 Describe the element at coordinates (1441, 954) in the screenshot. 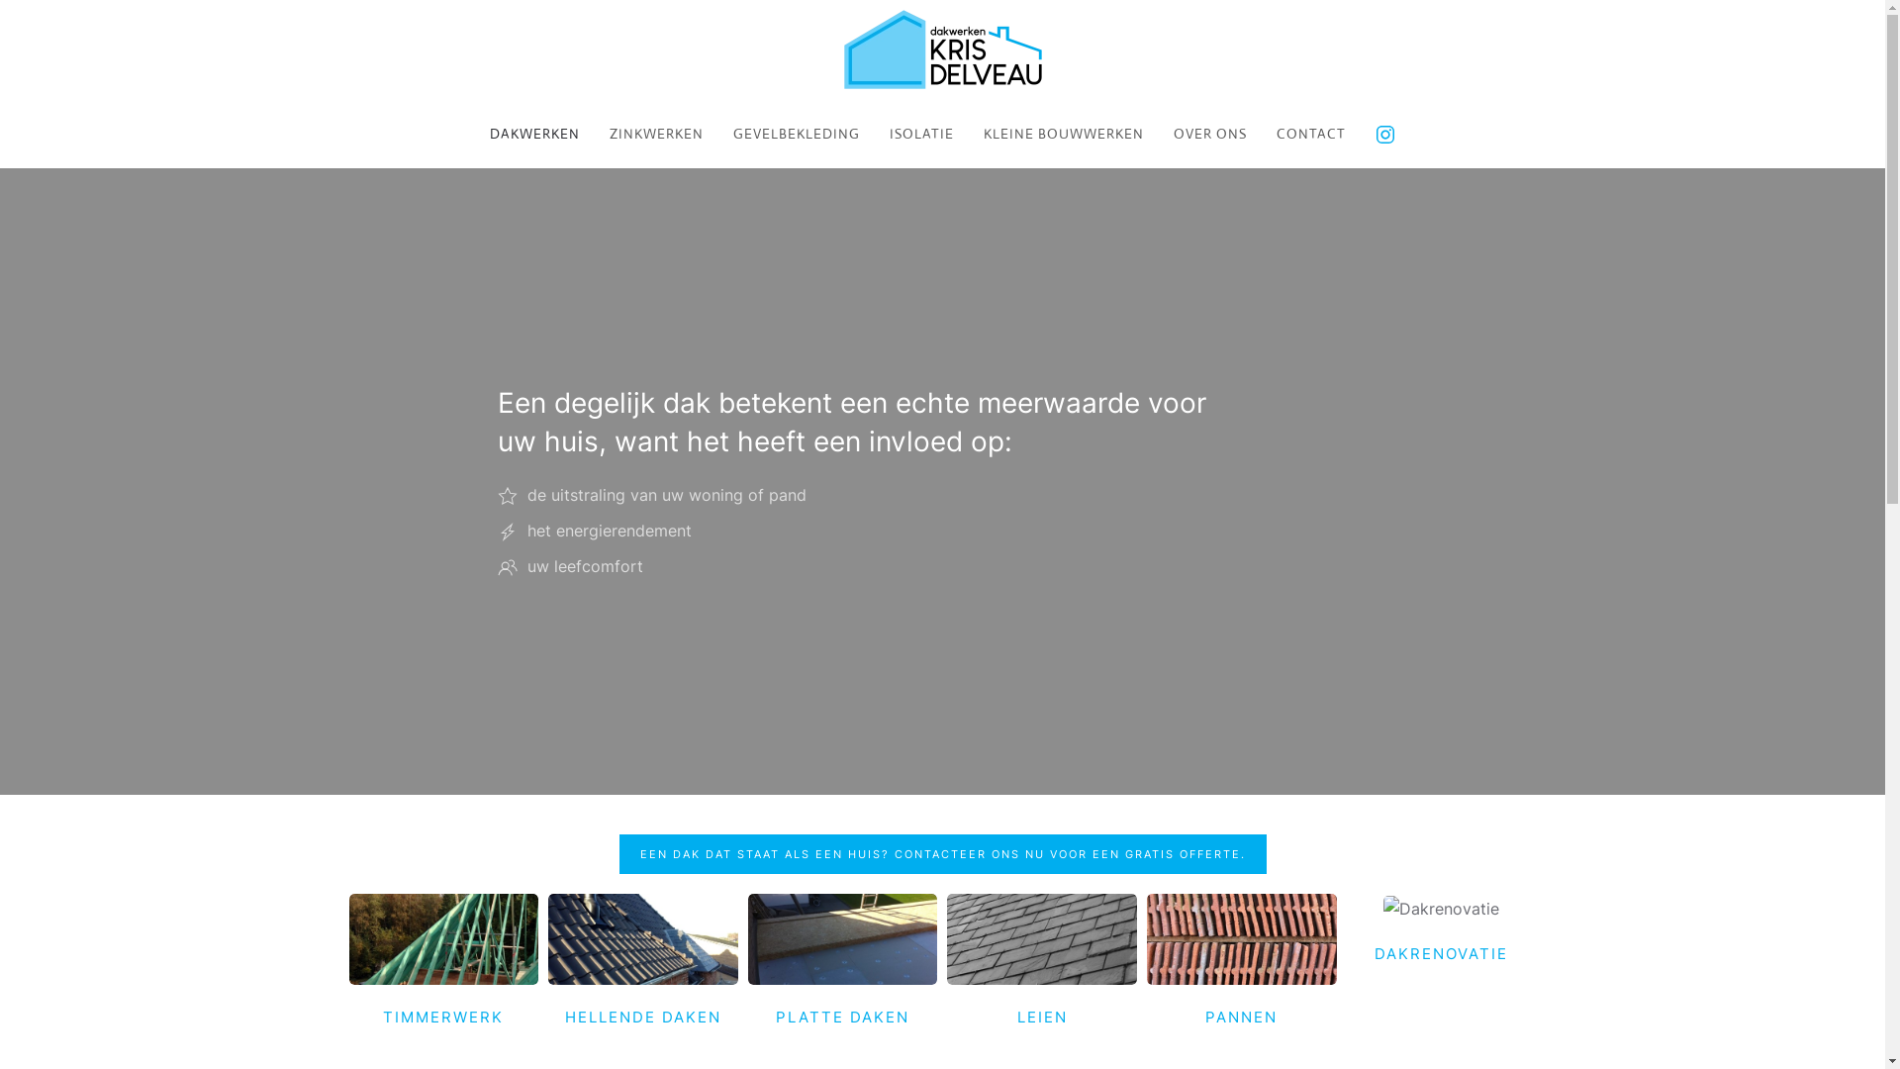

I see `DAKRENOVATIE` at that location.